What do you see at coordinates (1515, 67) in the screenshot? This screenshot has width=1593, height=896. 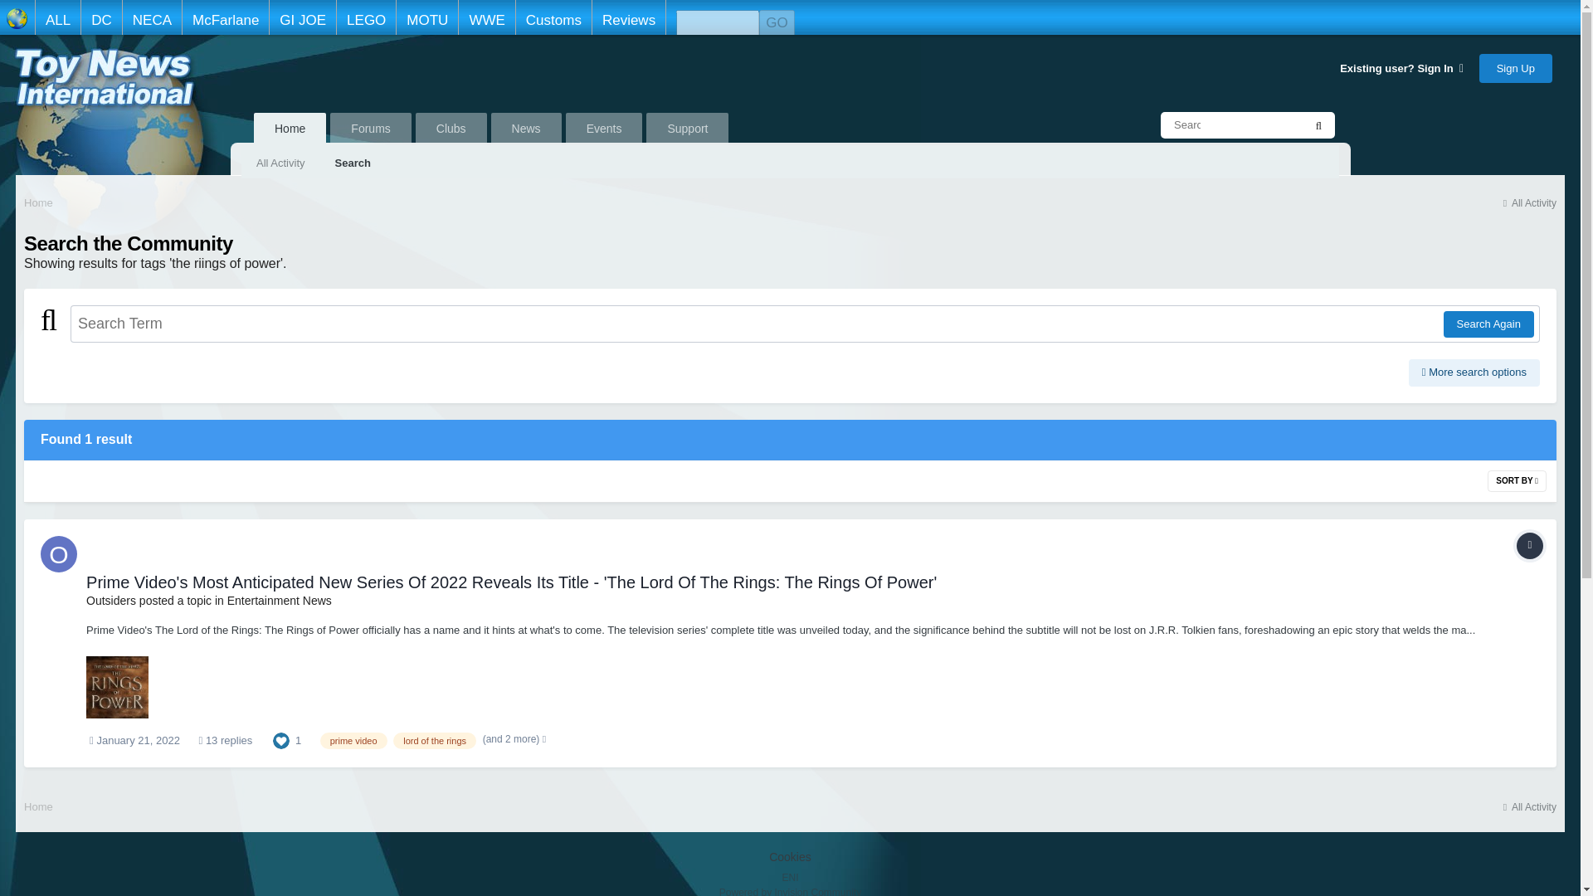 I see `Sign Up` at bounding box center [1515, 67].